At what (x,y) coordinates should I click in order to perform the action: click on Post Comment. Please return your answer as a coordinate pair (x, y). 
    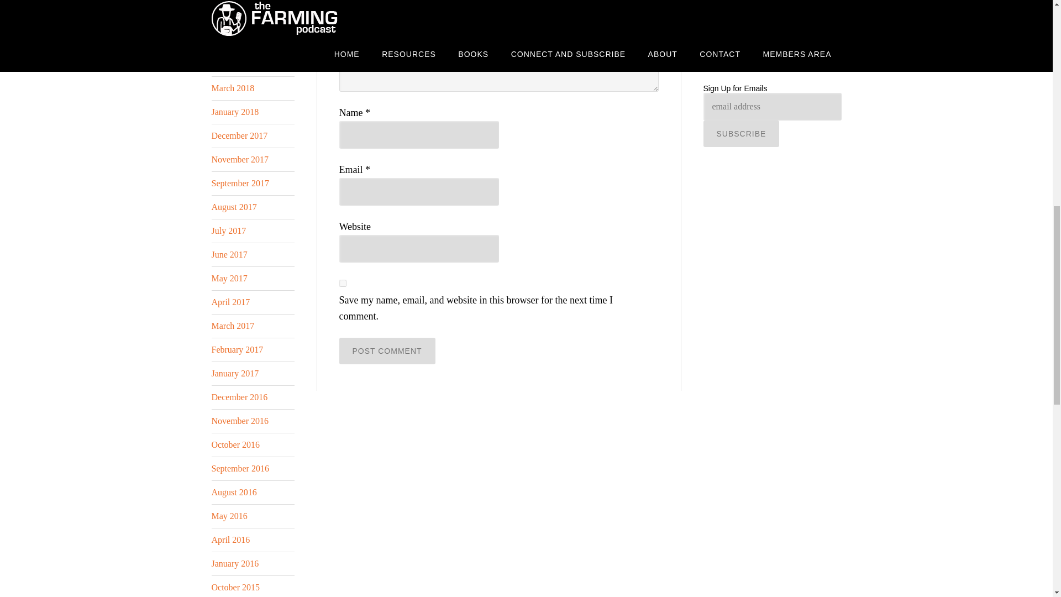
    Looking at the image, I should click on (387, 350).